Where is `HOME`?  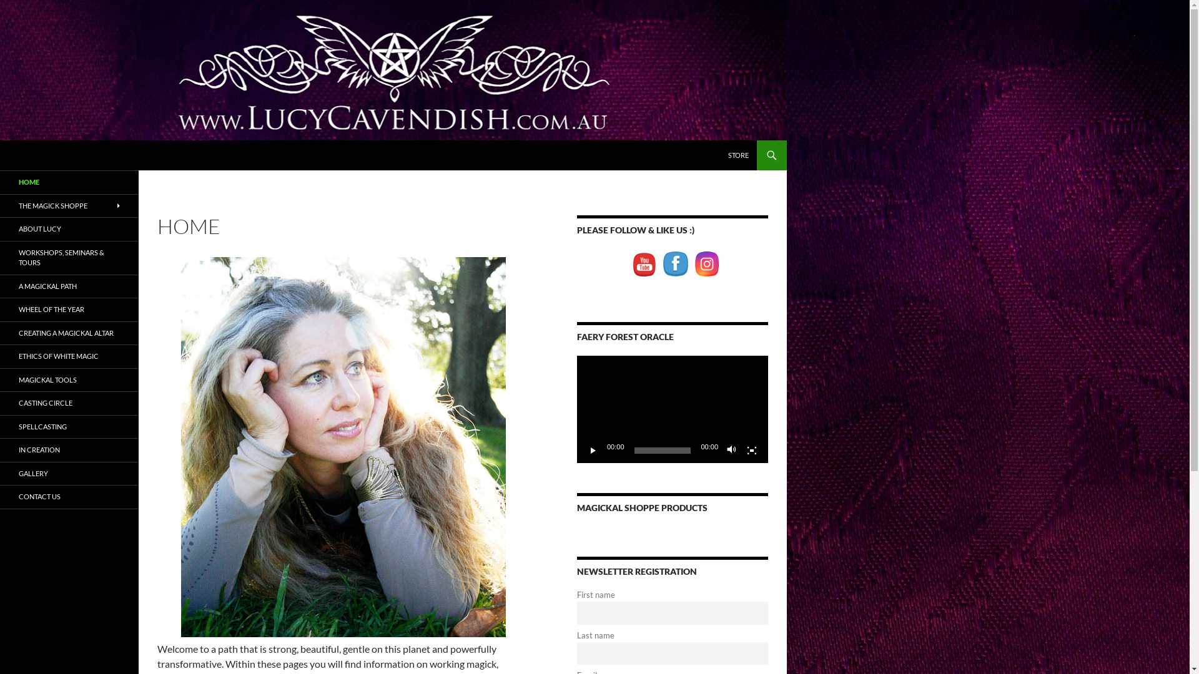 HOME is located at coordinates (69, 182).